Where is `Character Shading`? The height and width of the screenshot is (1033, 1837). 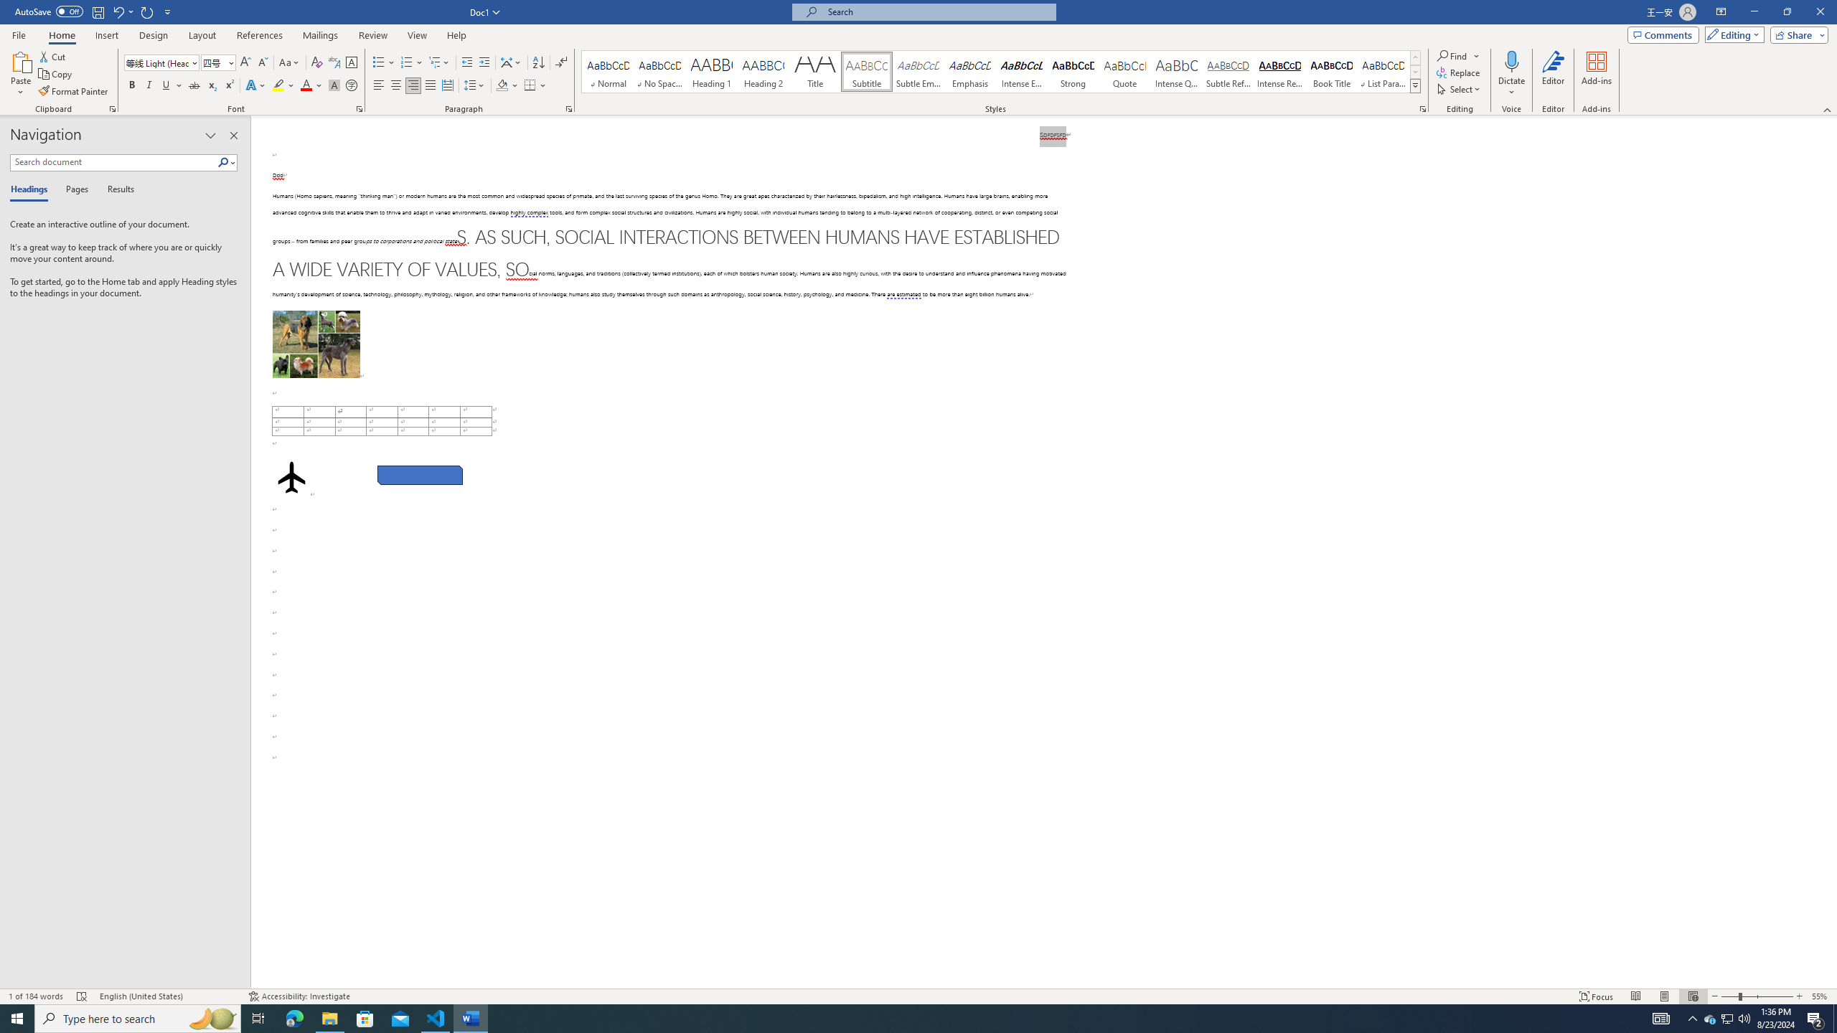
Character Shading is located at coordinates (334, 86).